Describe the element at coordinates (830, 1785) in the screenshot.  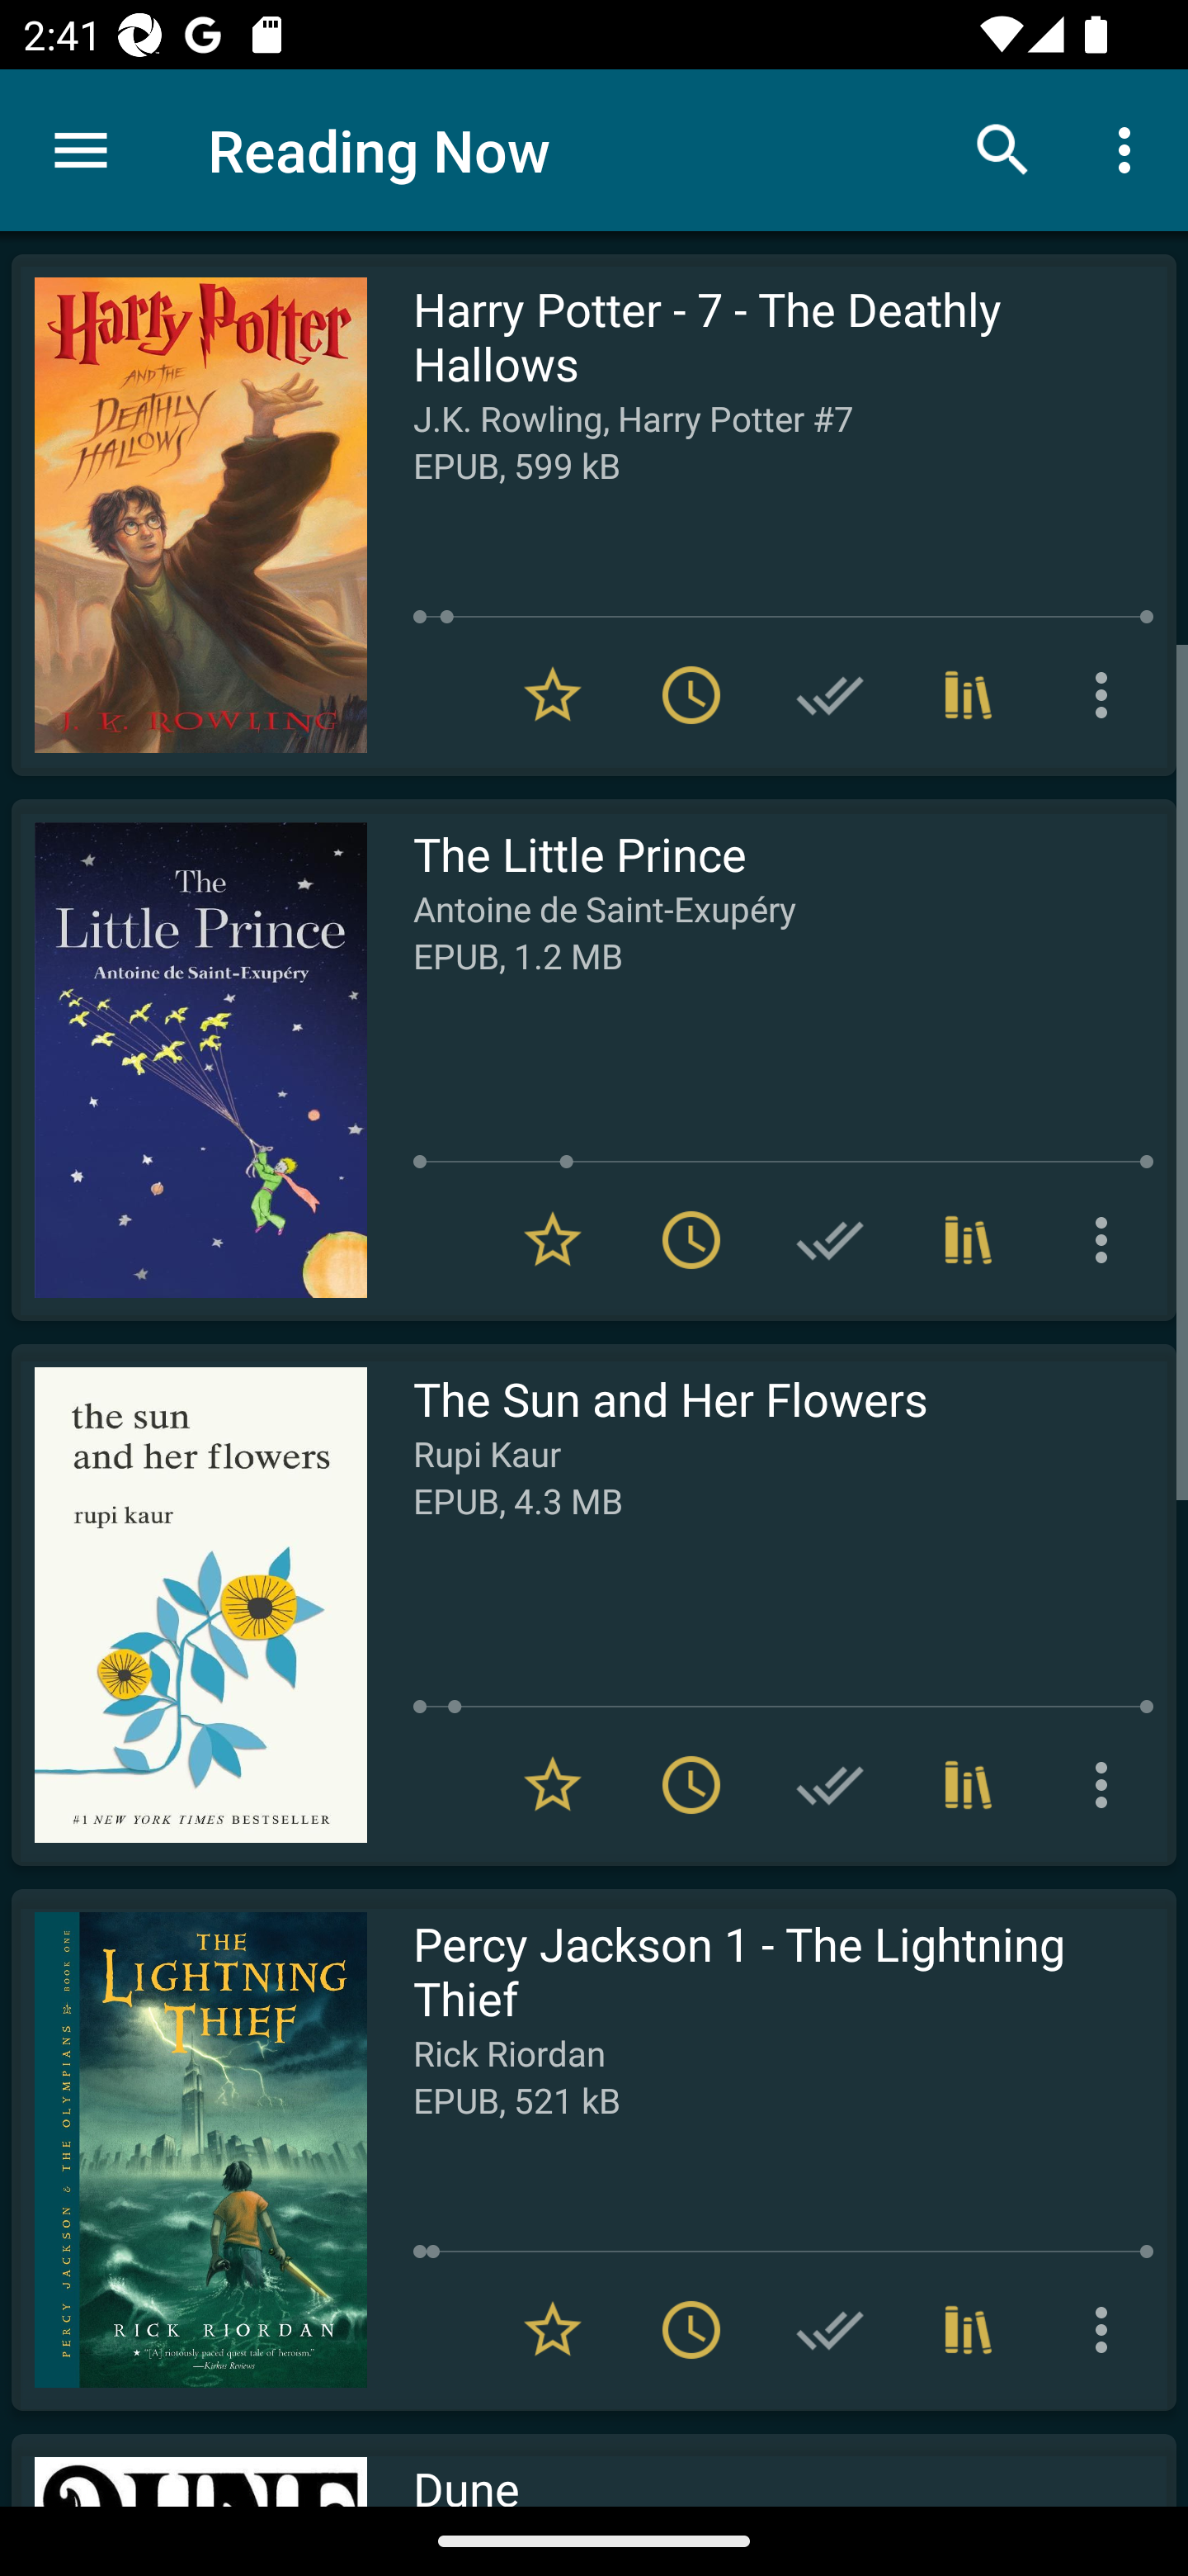
I see `Add to Have read` at that location.